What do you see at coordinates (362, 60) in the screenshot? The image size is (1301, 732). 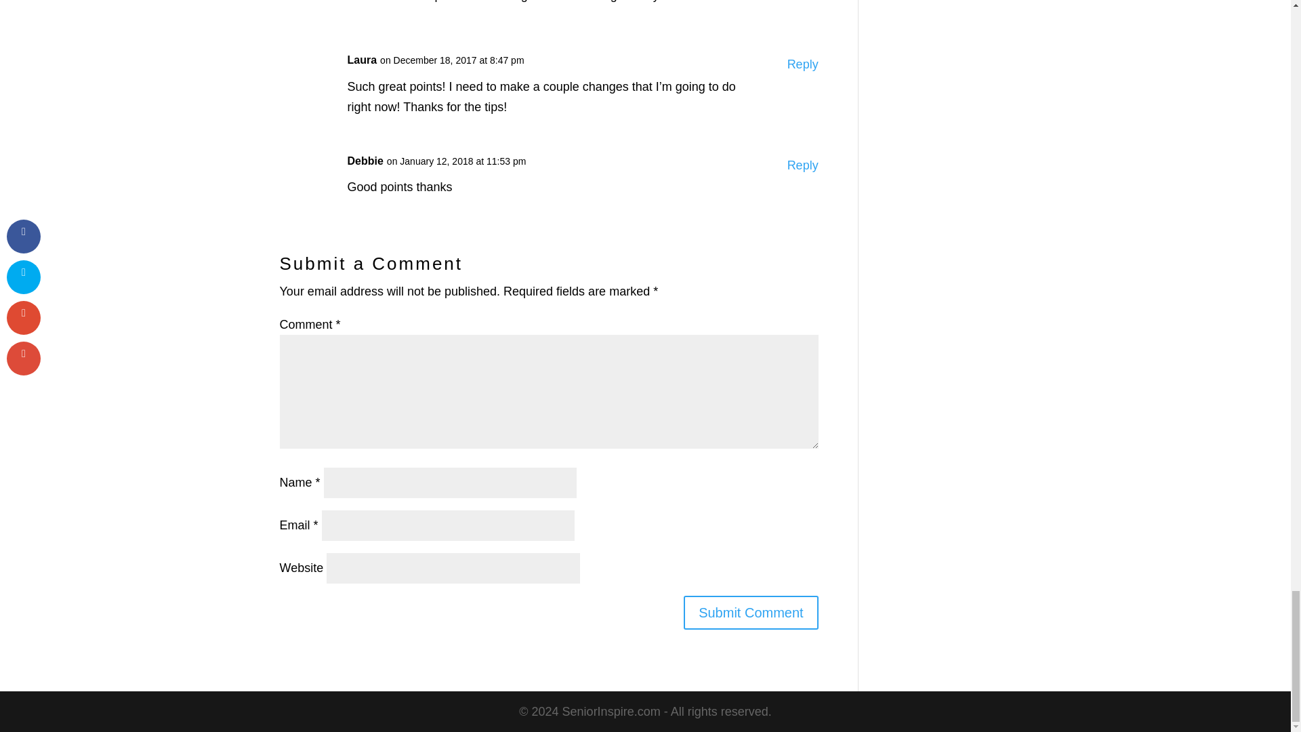 I see `Laura` at bounding box center [362, 60].